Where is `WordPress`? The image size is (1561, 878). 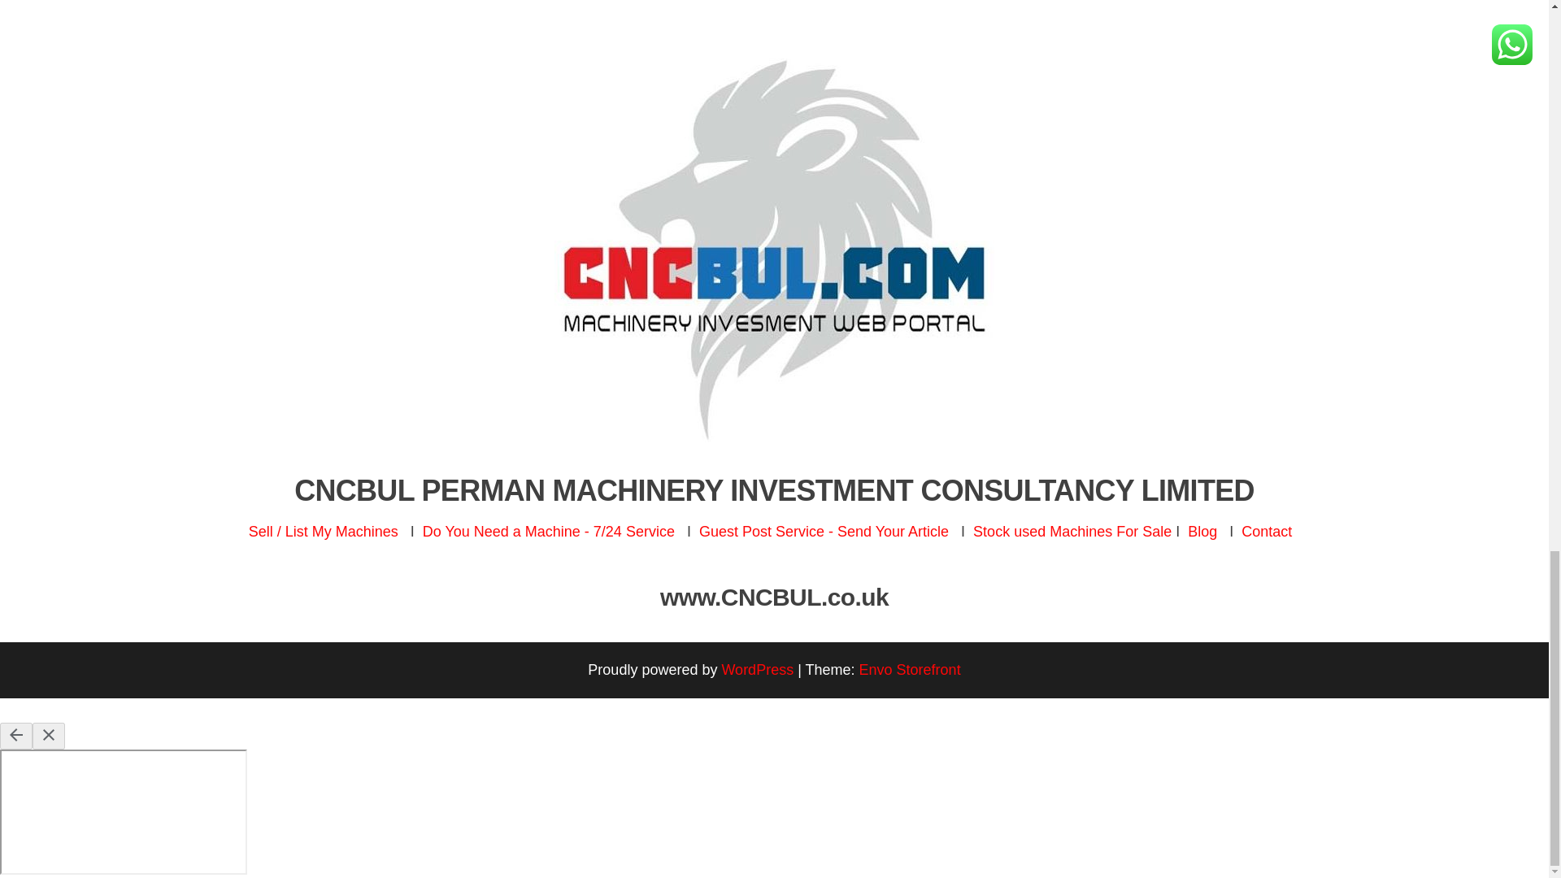 WordPress is located at coordinates (757, 670).